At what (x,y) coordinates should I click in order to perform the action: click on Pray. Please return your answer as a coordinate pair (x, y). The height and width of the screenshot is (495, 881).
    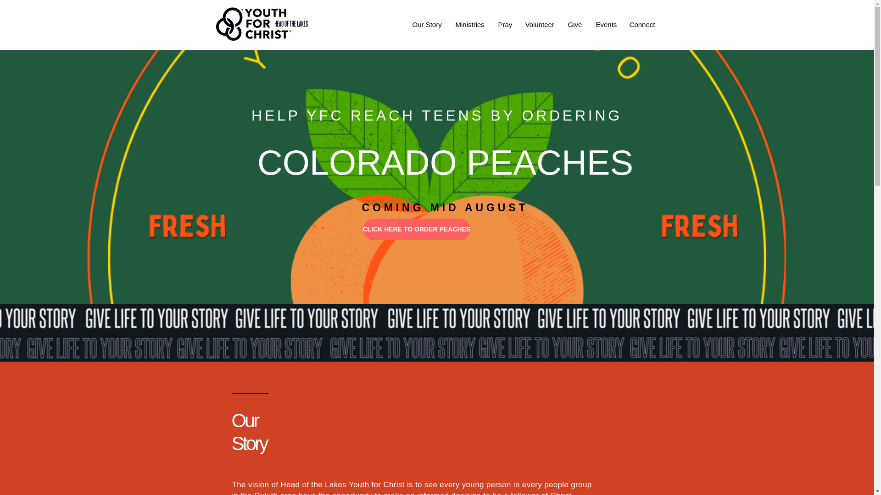
    Looking at the image, I should click on (504, 25).